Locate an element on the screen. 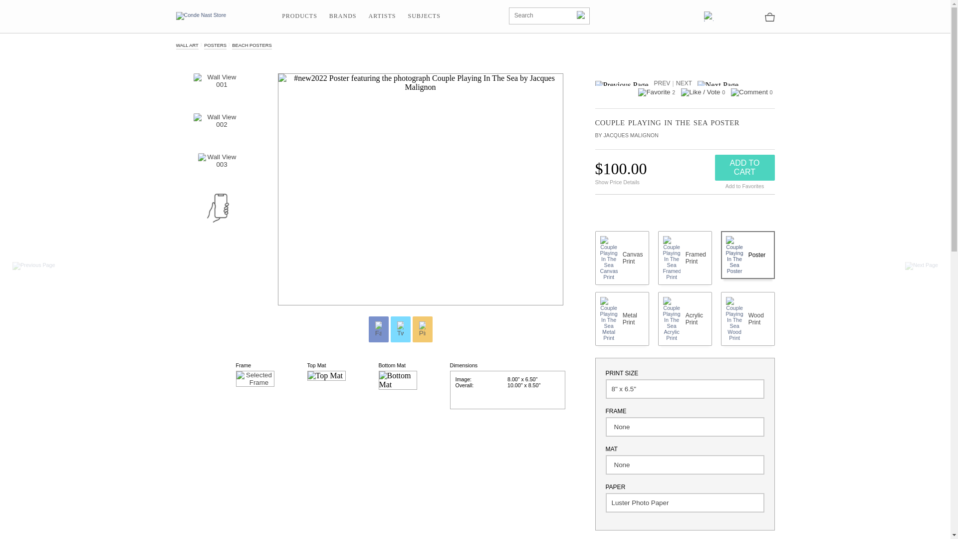 Image resolution: width=958 pixels, height=539 pixels. Shopping Cart is located at coordinates (769, 16).